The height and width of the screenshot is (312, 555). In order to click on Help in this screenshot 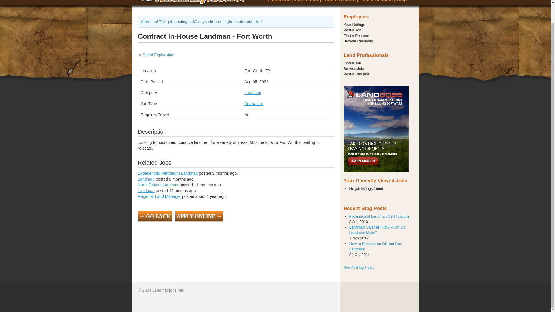, I will do `click(402, 1)`.